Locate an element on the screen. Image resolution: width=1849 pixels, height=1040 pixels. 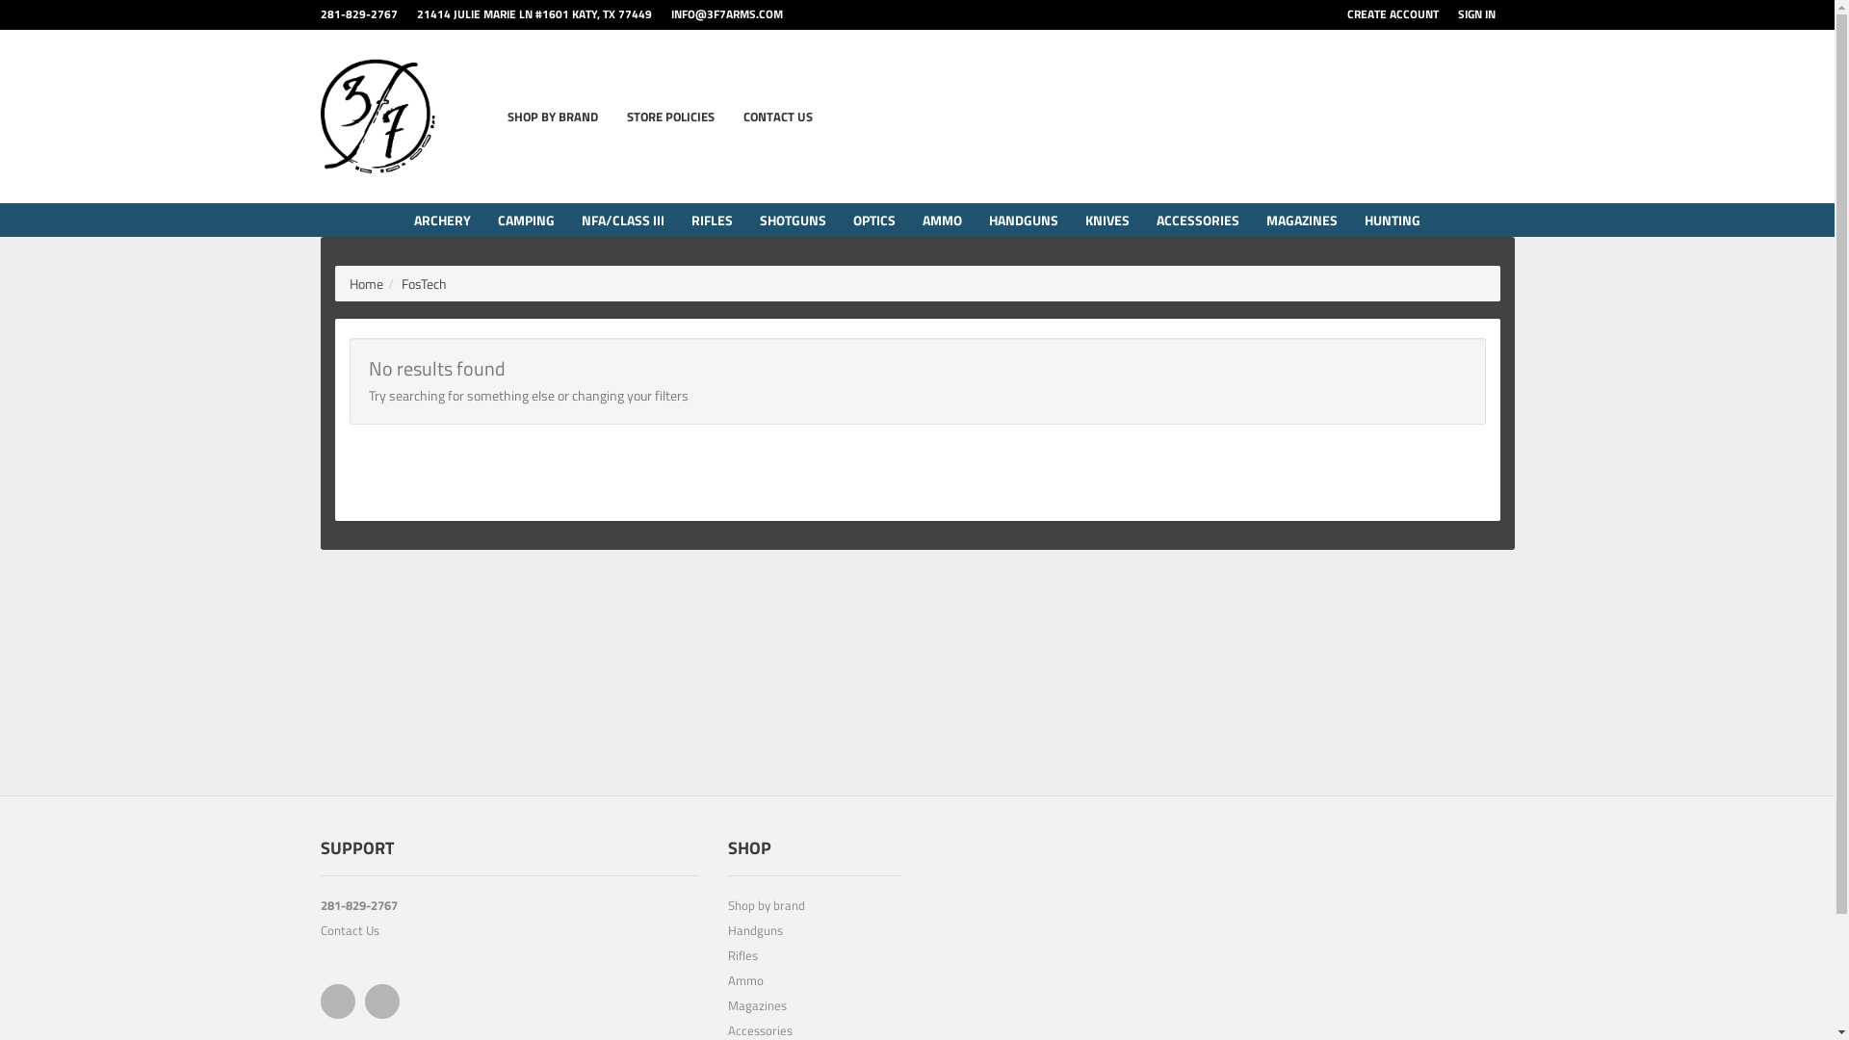
SHOP BY BRAND is located at coordinates (553, 117).